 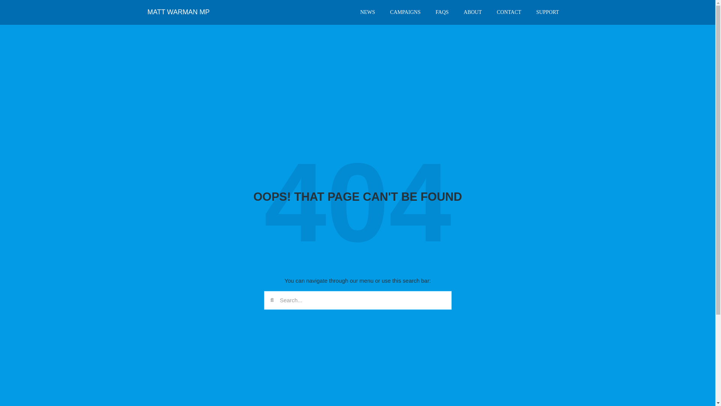 What do you see at coordinates (442, 12) in the screenshot?
I see `FAQS` at bounding box center [442, 12].